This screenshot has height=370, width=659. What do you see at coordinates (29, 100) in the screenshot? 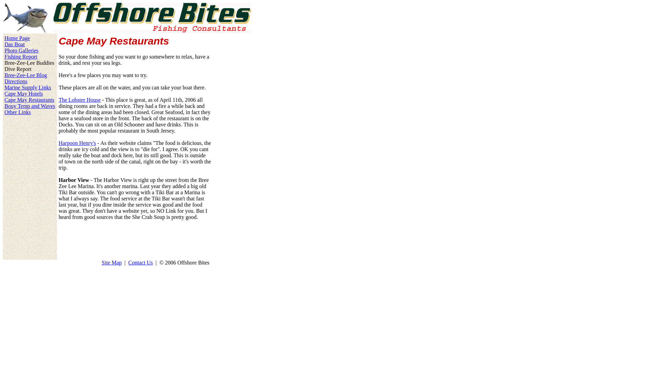
I see `Cape May Restaurants` at bounding box center [29, 100].